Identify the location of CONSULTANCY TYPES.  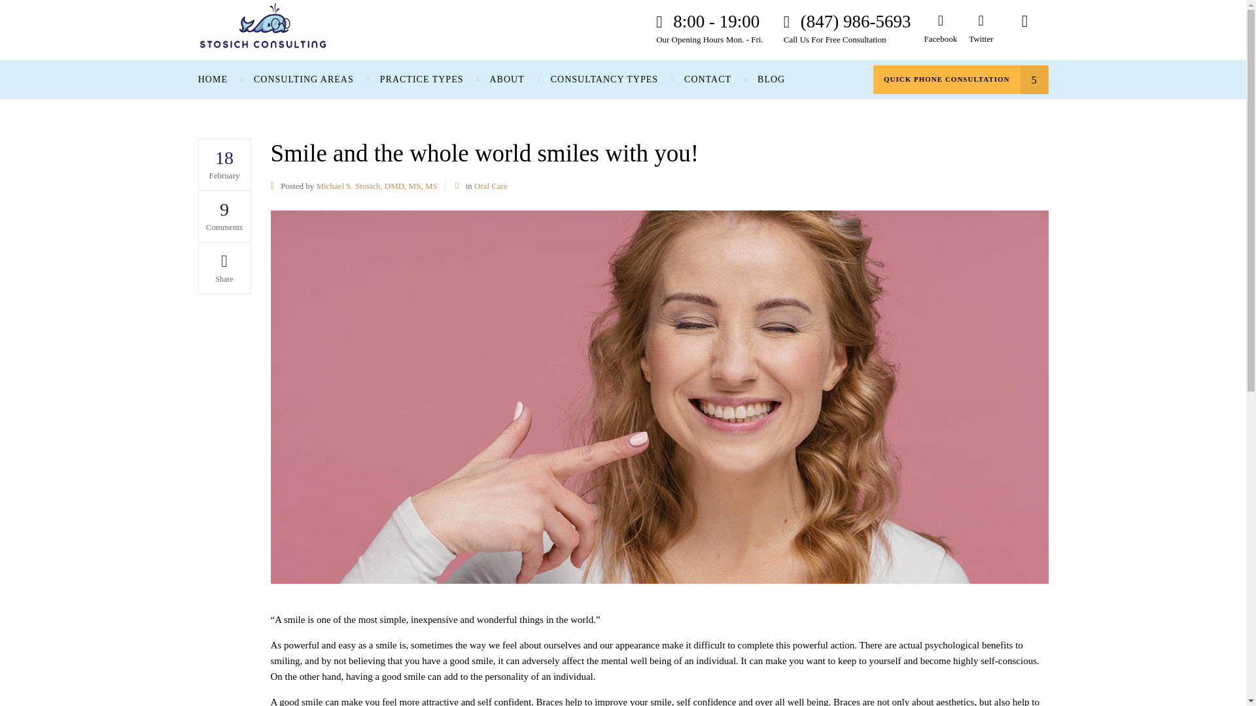
(604, 80).